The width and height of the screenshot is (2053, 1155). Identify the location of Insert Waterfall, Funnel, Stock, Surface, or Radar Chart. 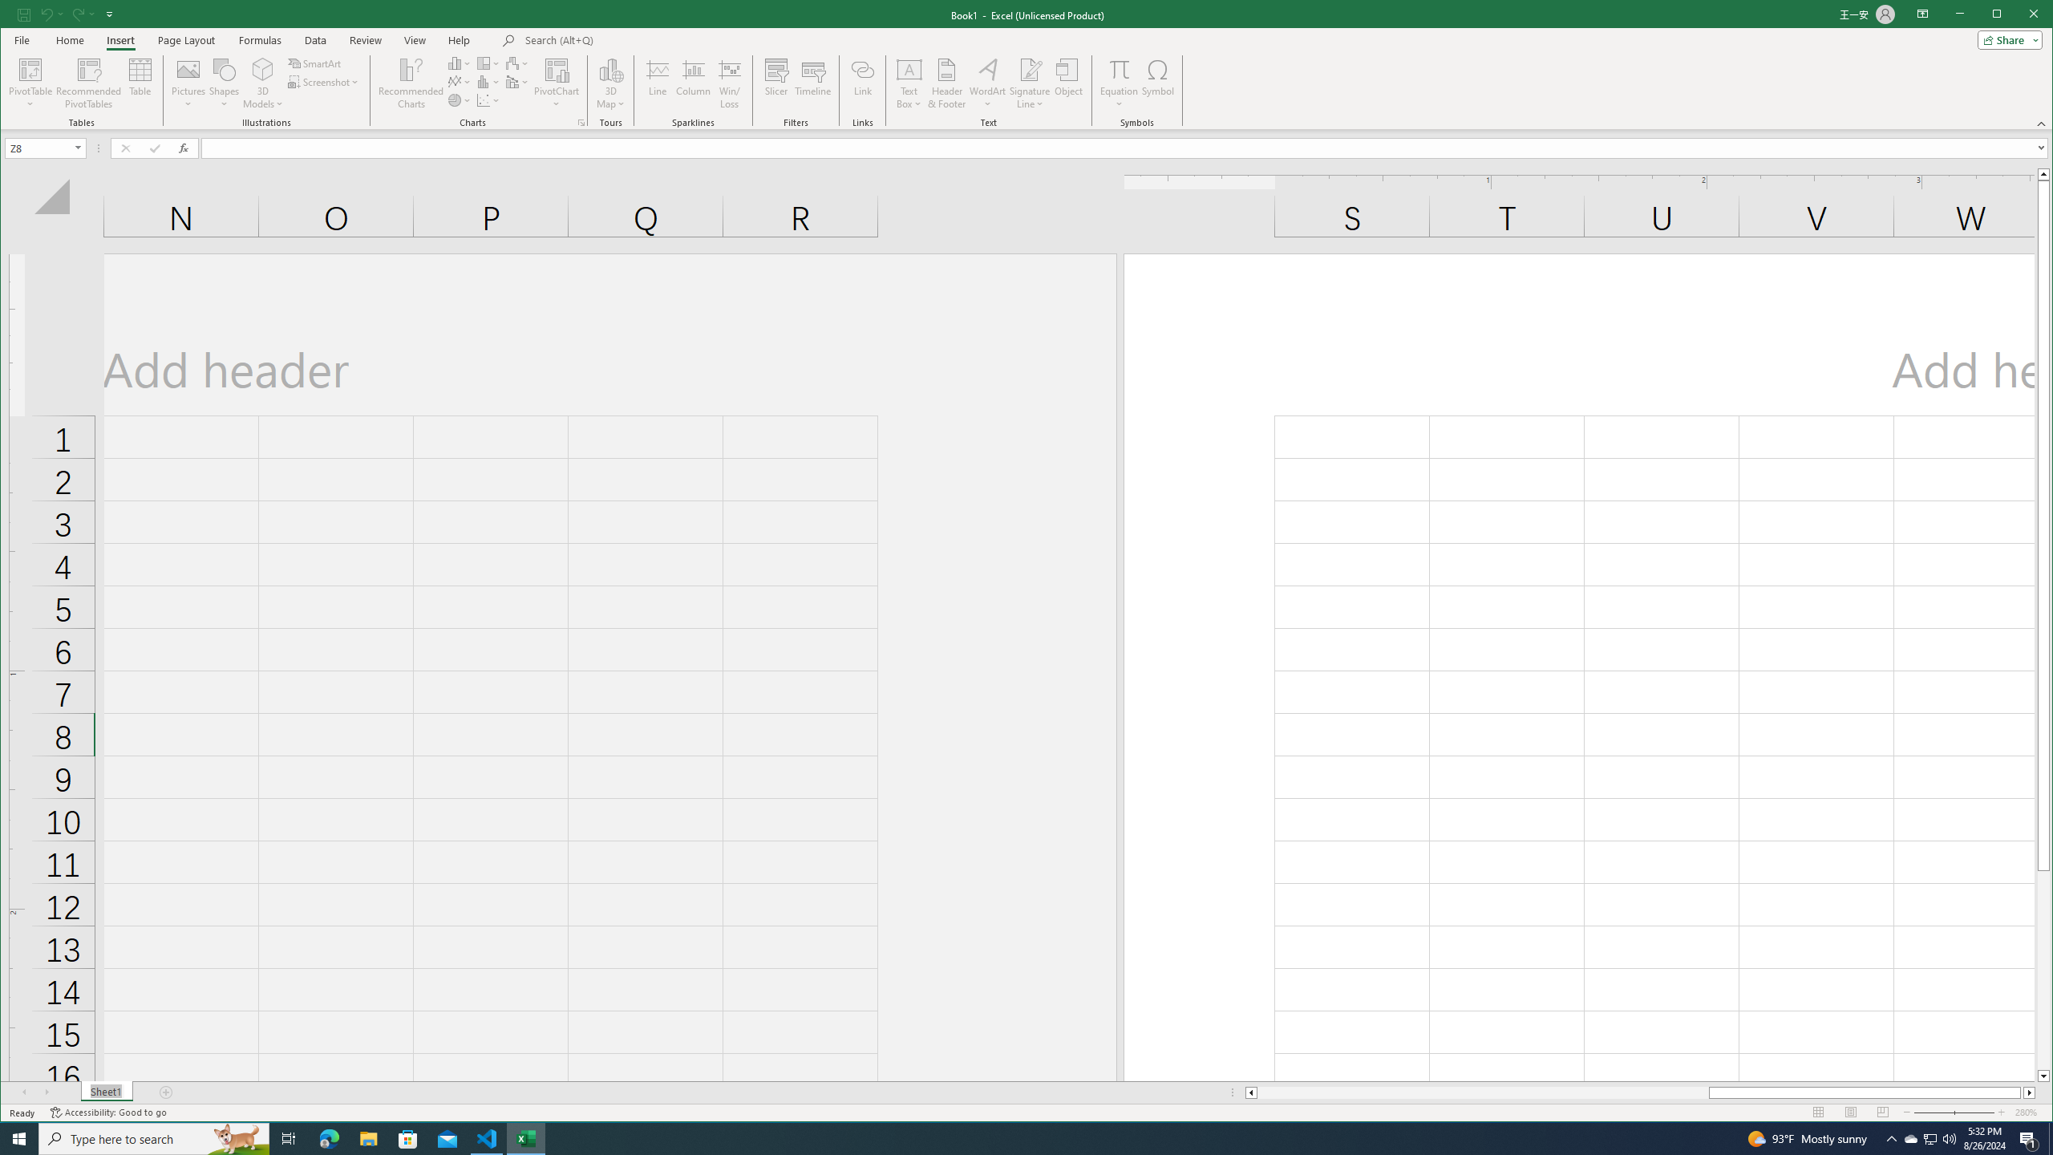
(517, 63).